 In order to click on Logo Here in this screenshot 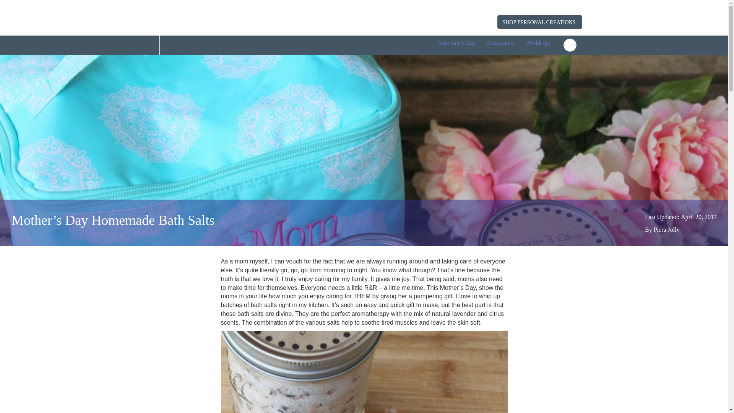, I will do `click(211, 18)`.